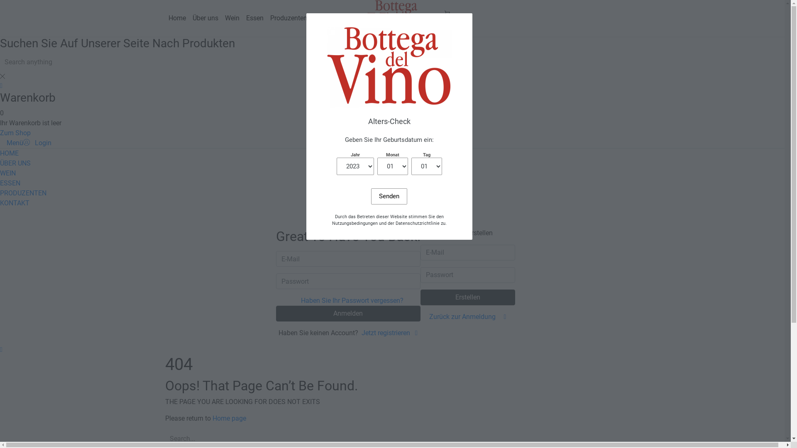 Image resolution: width=797 pixels, height=448 pixels. What do you see at coordinates (229, 418) in the screenshot?
I see `Home page` at bounding box center [229, 418].